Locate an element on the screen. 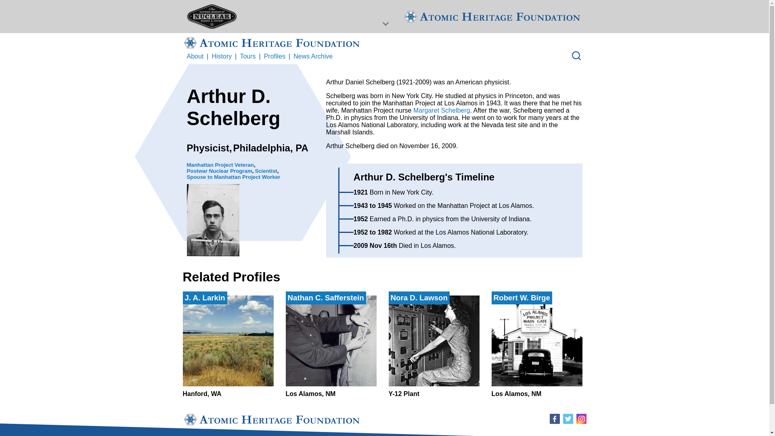 The width and height of the screenshot is (775, 436). Profiles is located at coordinates (233, 177).